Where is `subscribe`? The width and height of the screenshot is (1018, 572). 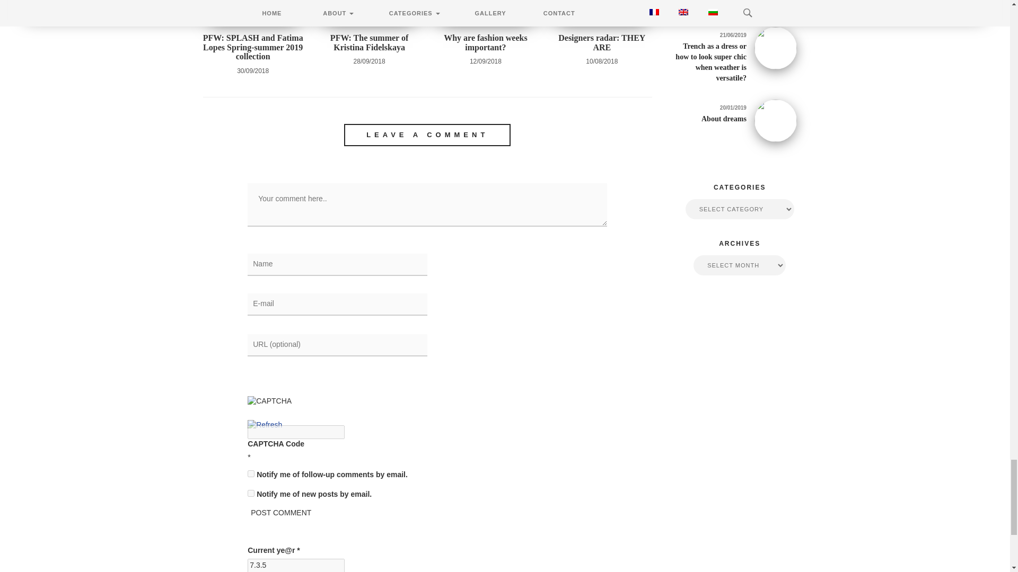
subscribe is located at coordinates (251, 493).